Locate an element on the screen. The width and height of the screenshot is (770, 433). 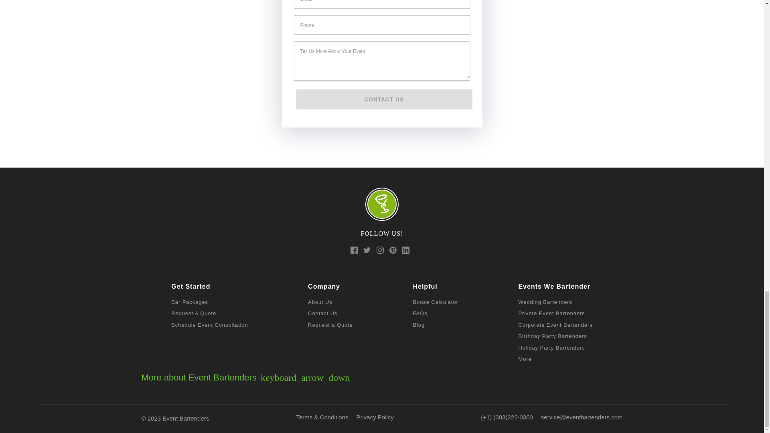
FAQs is located at coordinates (420, 314).